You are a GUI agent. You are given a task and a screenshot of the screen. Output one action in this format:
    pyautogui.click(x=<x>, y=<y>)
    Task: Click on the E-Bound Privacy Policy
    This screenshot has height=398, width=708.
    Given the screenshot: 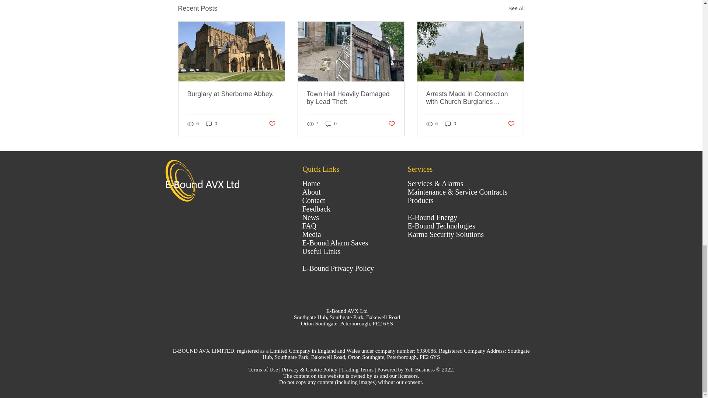 What is the action you would take?
    pyautogui.click(x=338, y=268)
    